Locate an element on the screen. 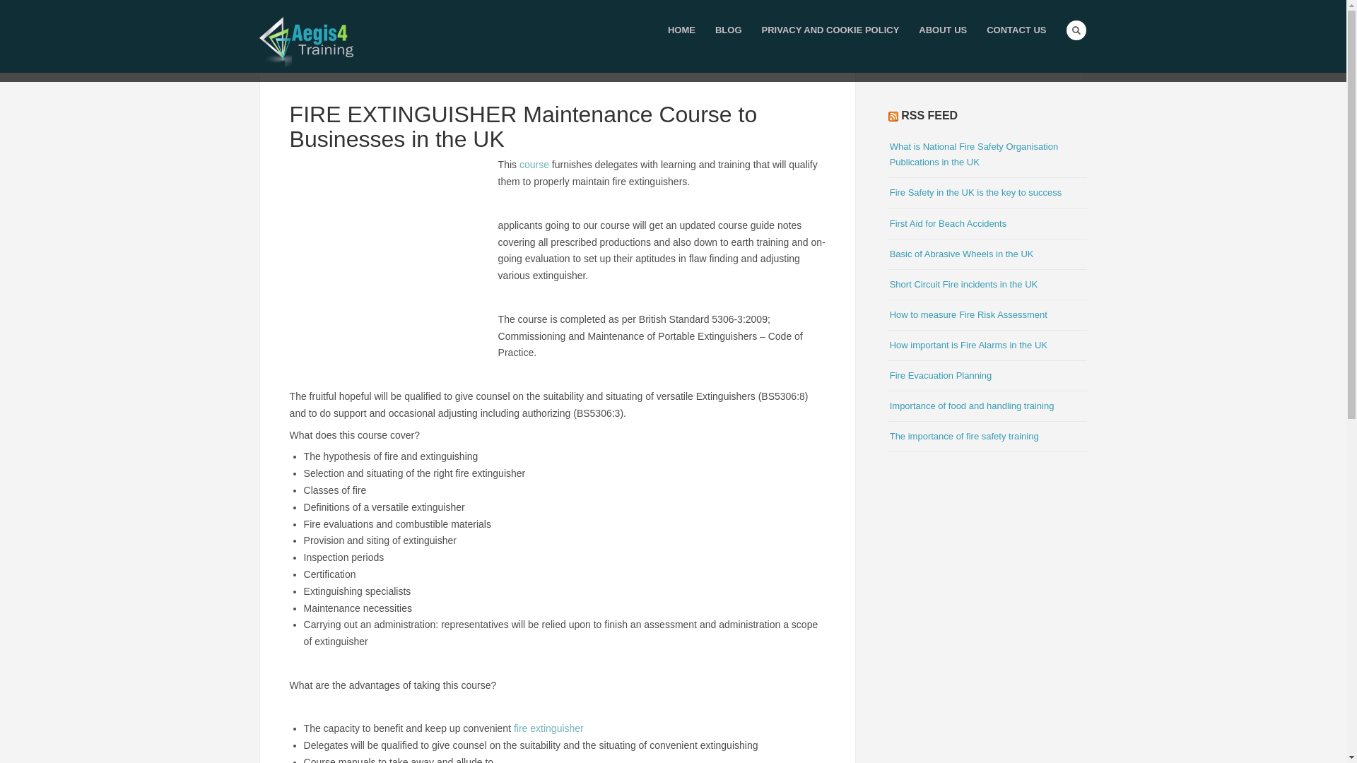 Image resolution: width=1357 pixels, height=763 pixels. CONTACT US is located at coordinates (1016, 30).